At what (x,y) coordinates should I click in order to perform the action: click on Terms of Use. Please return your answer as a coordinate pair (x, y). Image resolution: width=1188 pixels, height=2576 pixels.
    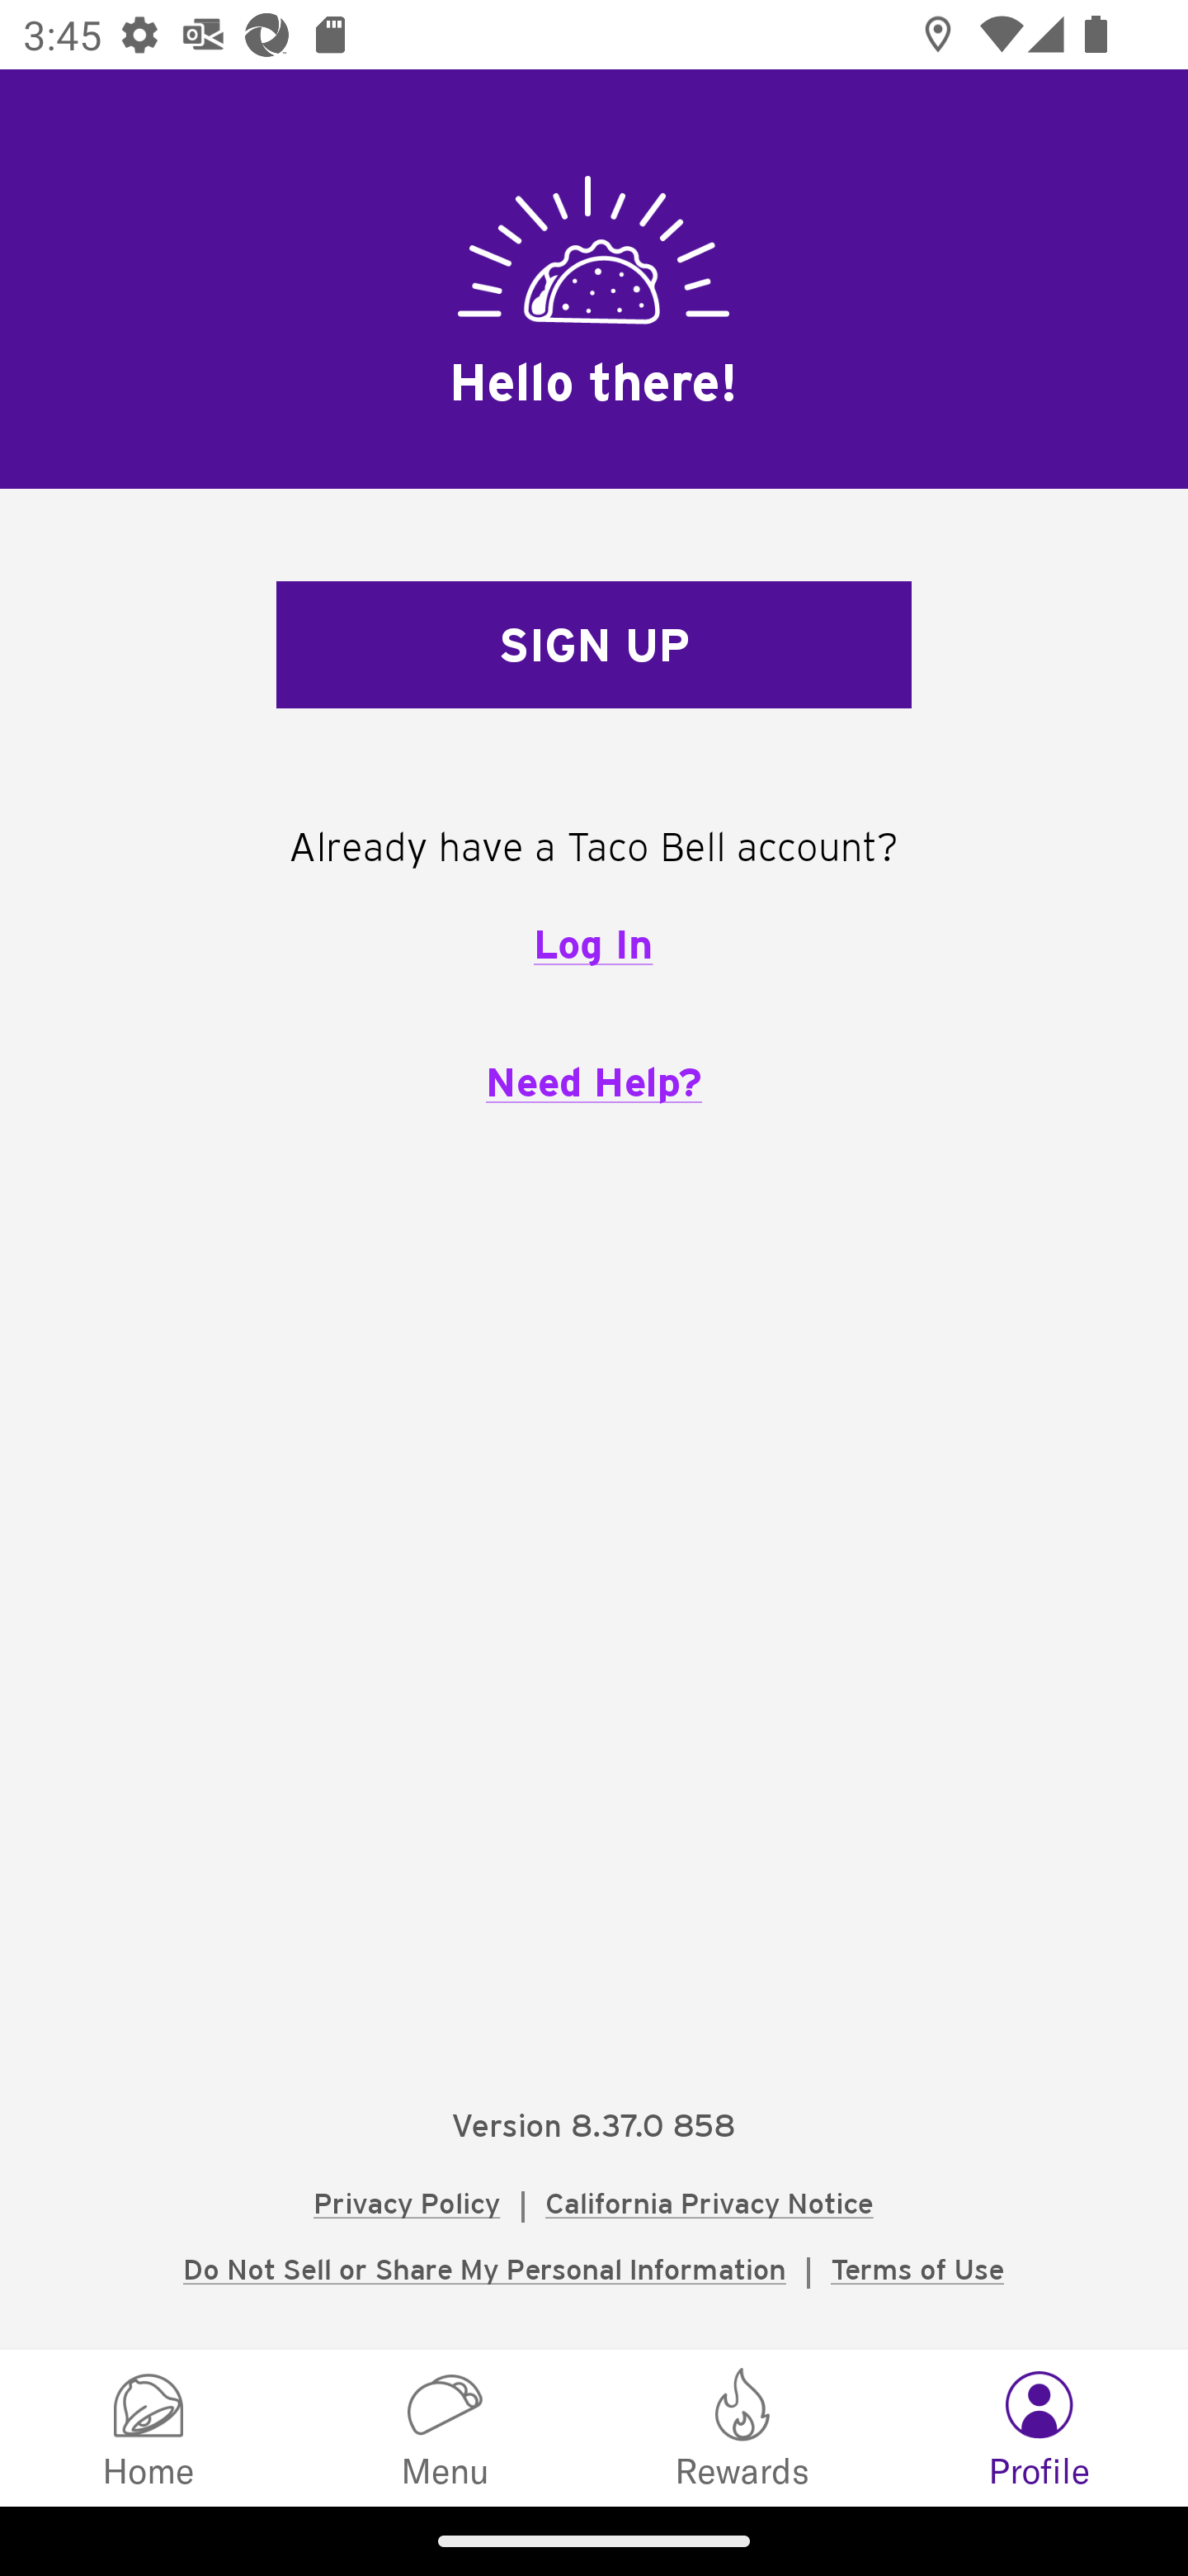
    Looking at the image, I should click on (917, 2269).